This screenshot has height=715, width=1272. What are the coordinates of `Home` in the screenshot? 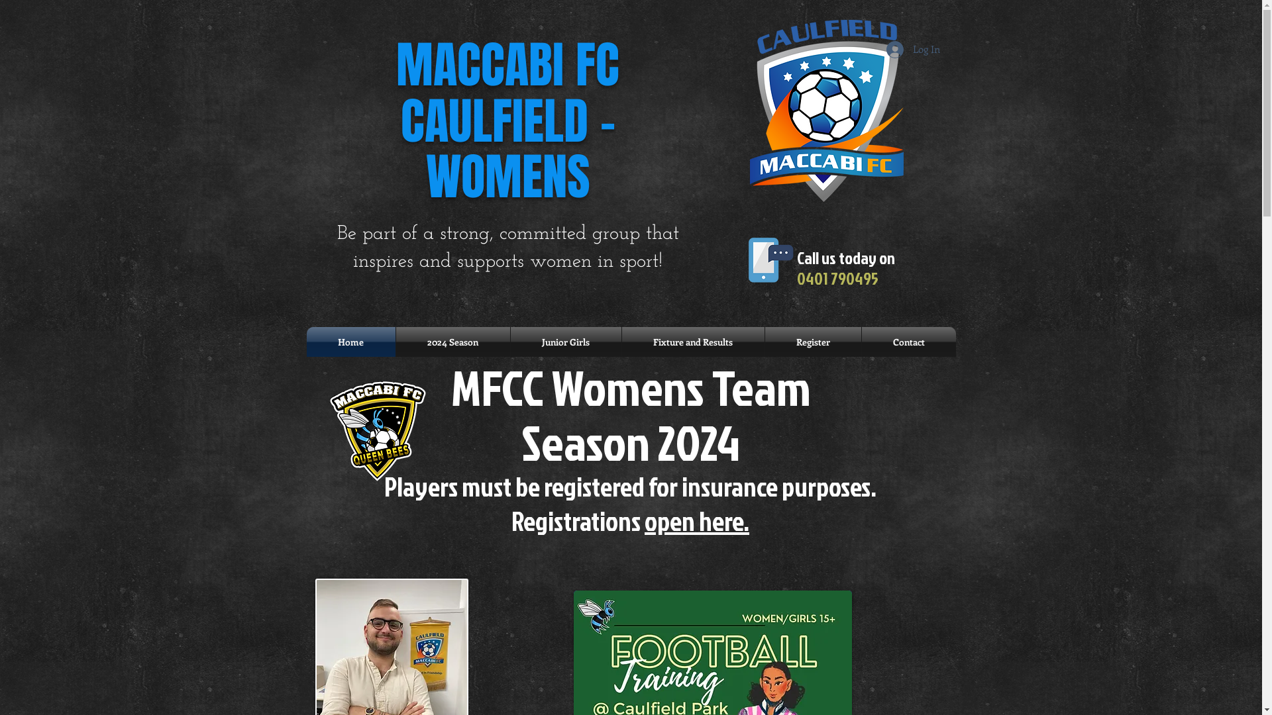 It's located at (350, 342).